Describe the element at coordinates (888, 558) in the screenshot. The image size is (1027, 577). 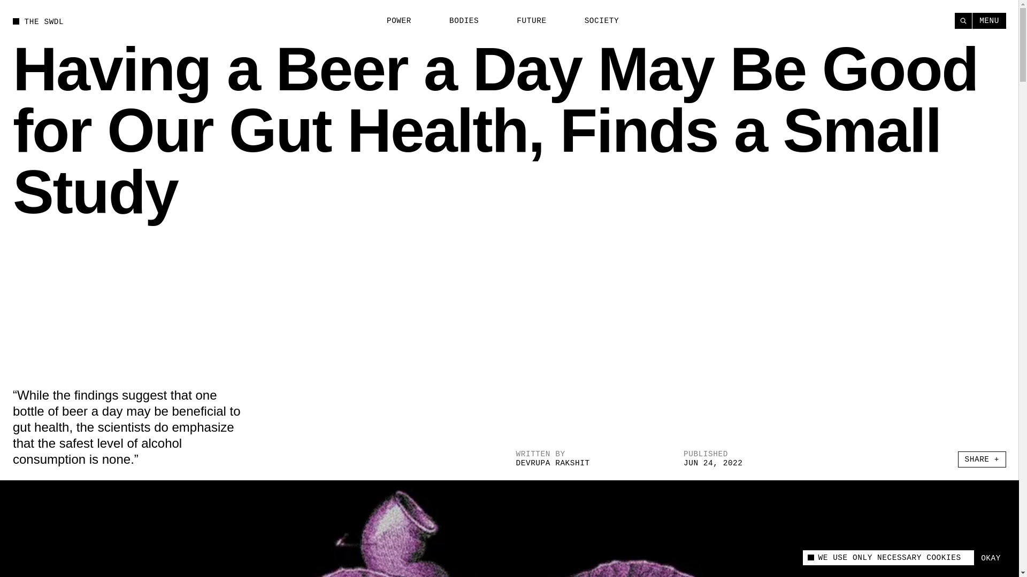
I see `WE USE ONLY NECESSARY COOKIES` at that location.